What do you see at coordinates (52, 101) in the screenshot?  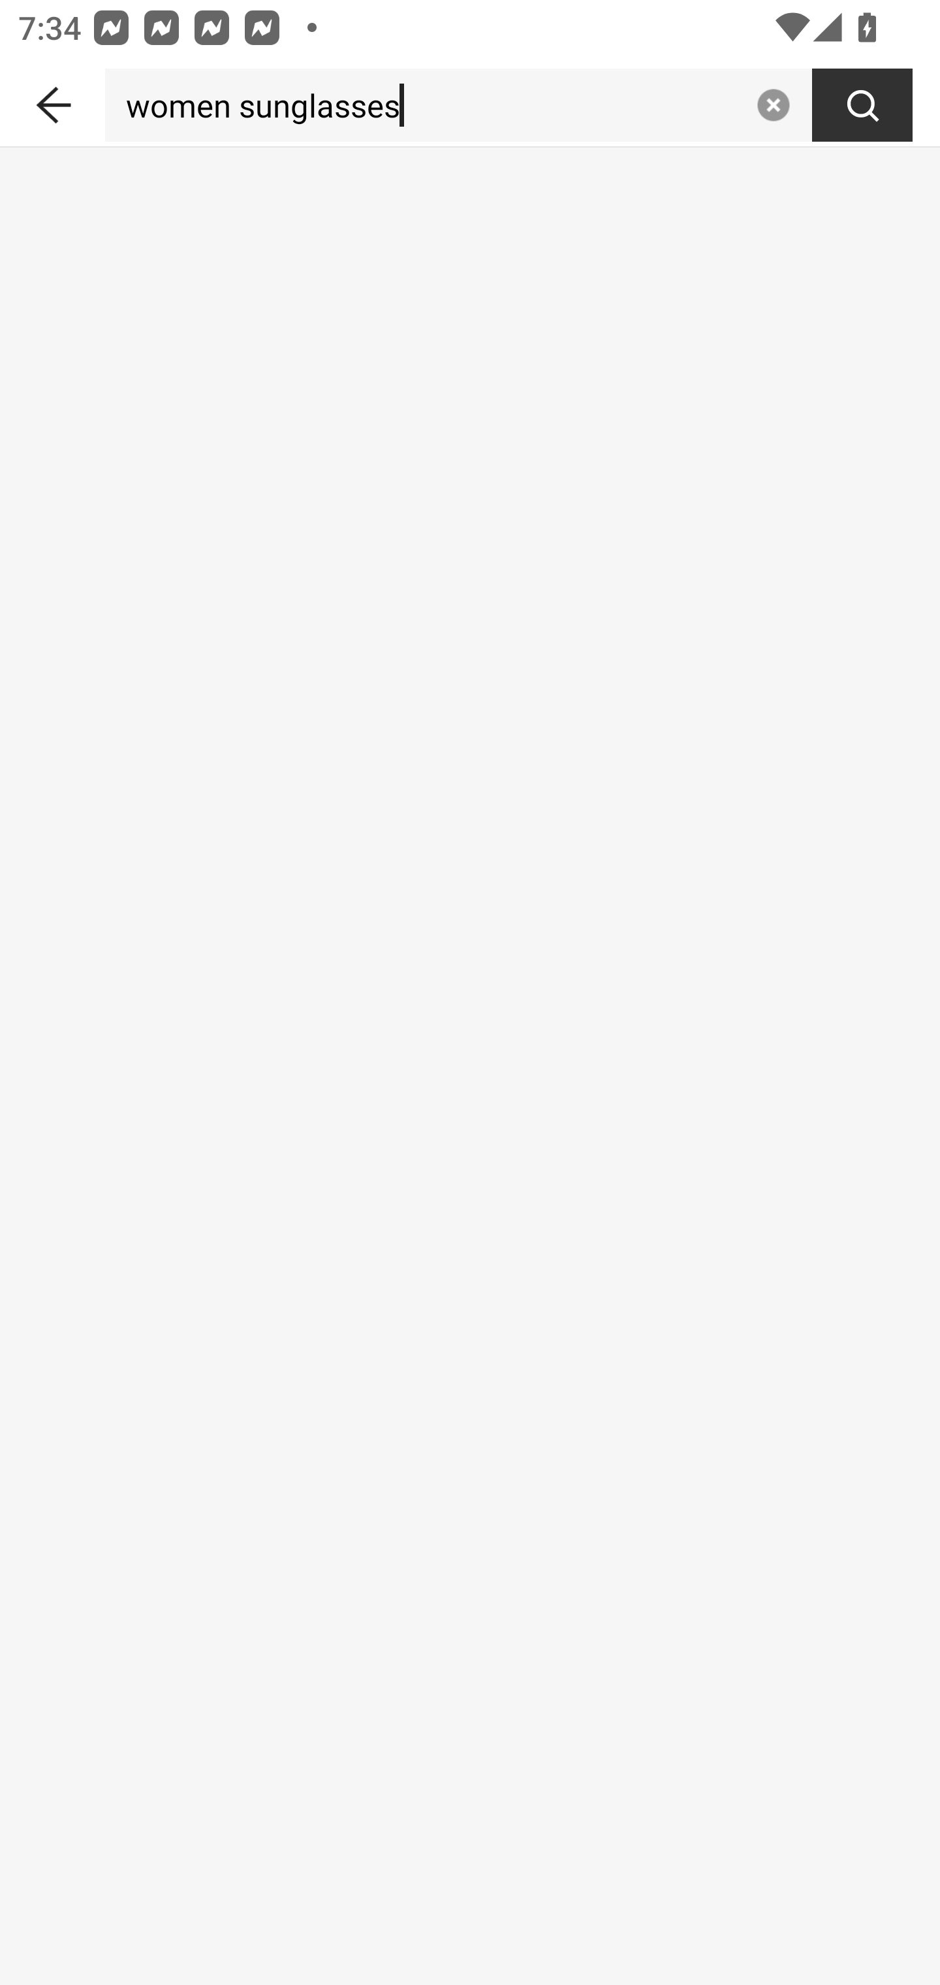 I see `BACK` at bounding box center [52, 101].